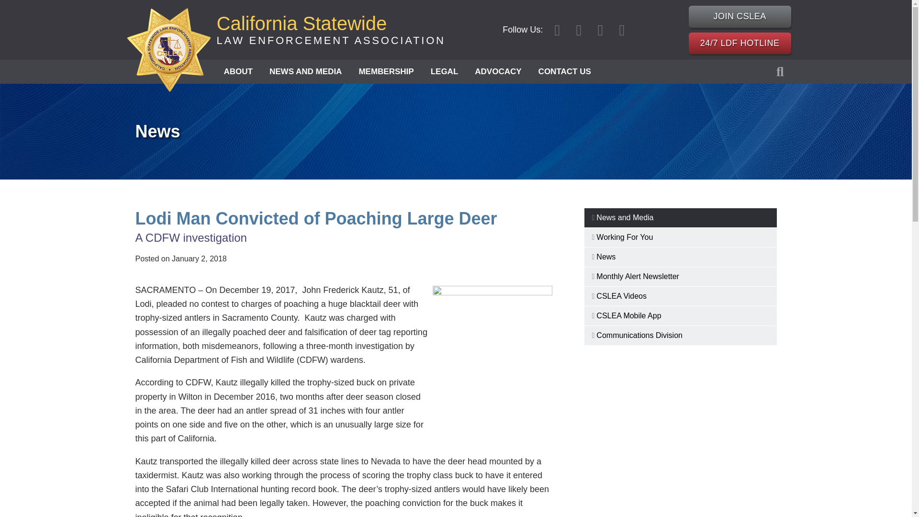 This screenshot has height=517, width=919. Describe the element at coordinates (740, 16) in the screenshot. I see `JOIN CSLEA` at that location.